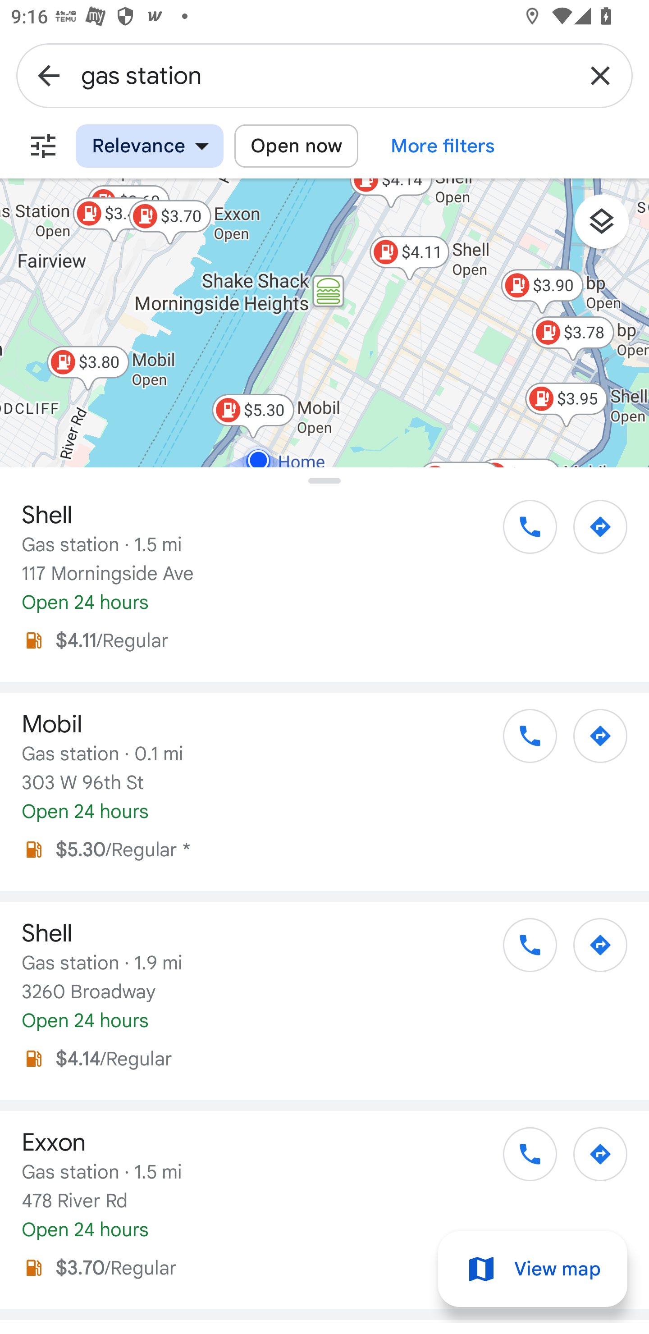  What do you see at coordinates (609, 227) in the screenshot?
I see `Layers` at bounding box center [609, 227].